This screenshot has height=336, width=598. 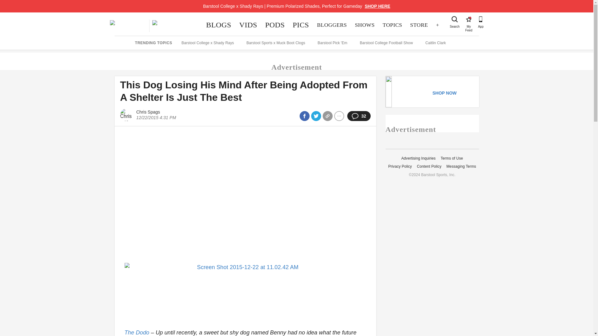 What do you see at coordinates (455, 19) in the screenshot?
I see `Search` at bounding box center [455, 19].